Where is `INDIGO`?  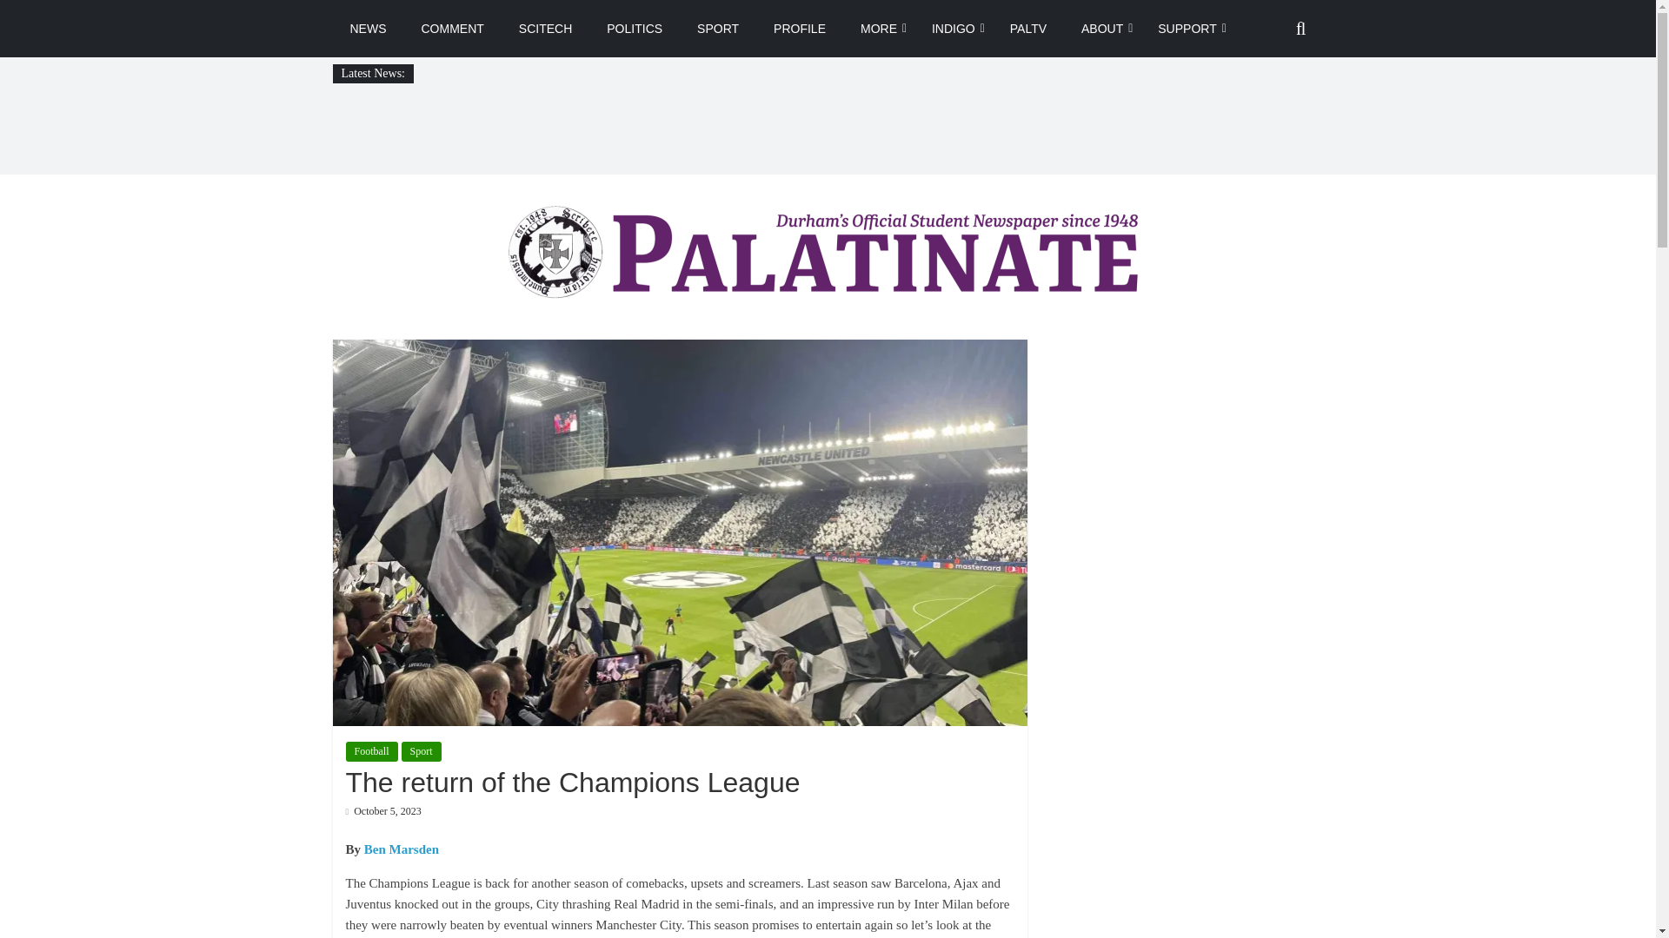
INDIGO is located at coordinates (954, 28).